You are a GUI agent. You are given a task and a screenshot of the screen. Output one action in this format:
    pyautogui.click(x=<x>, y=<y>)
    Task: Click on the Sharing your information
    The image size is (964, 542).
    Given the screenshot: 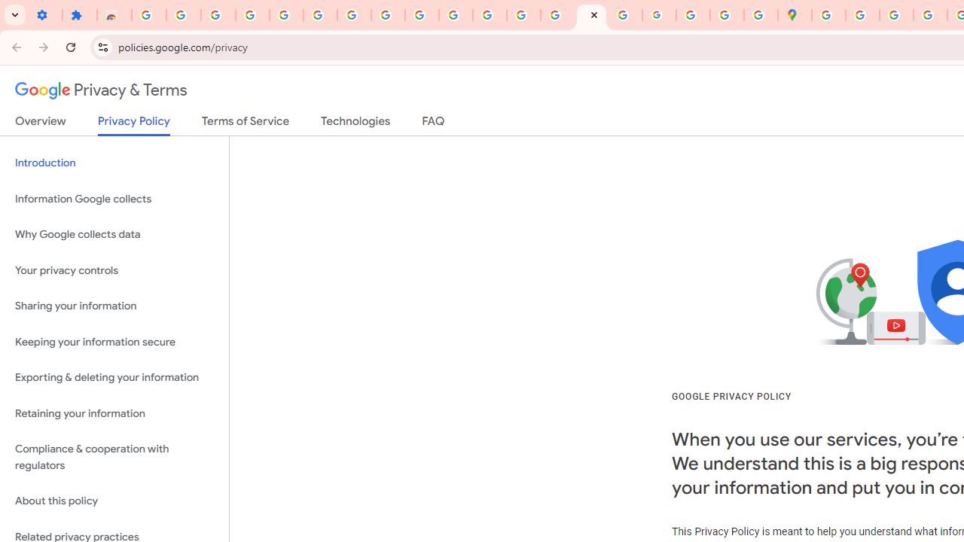 What is the action you would take?
    pyautogui.click(x=114, y=306)
    